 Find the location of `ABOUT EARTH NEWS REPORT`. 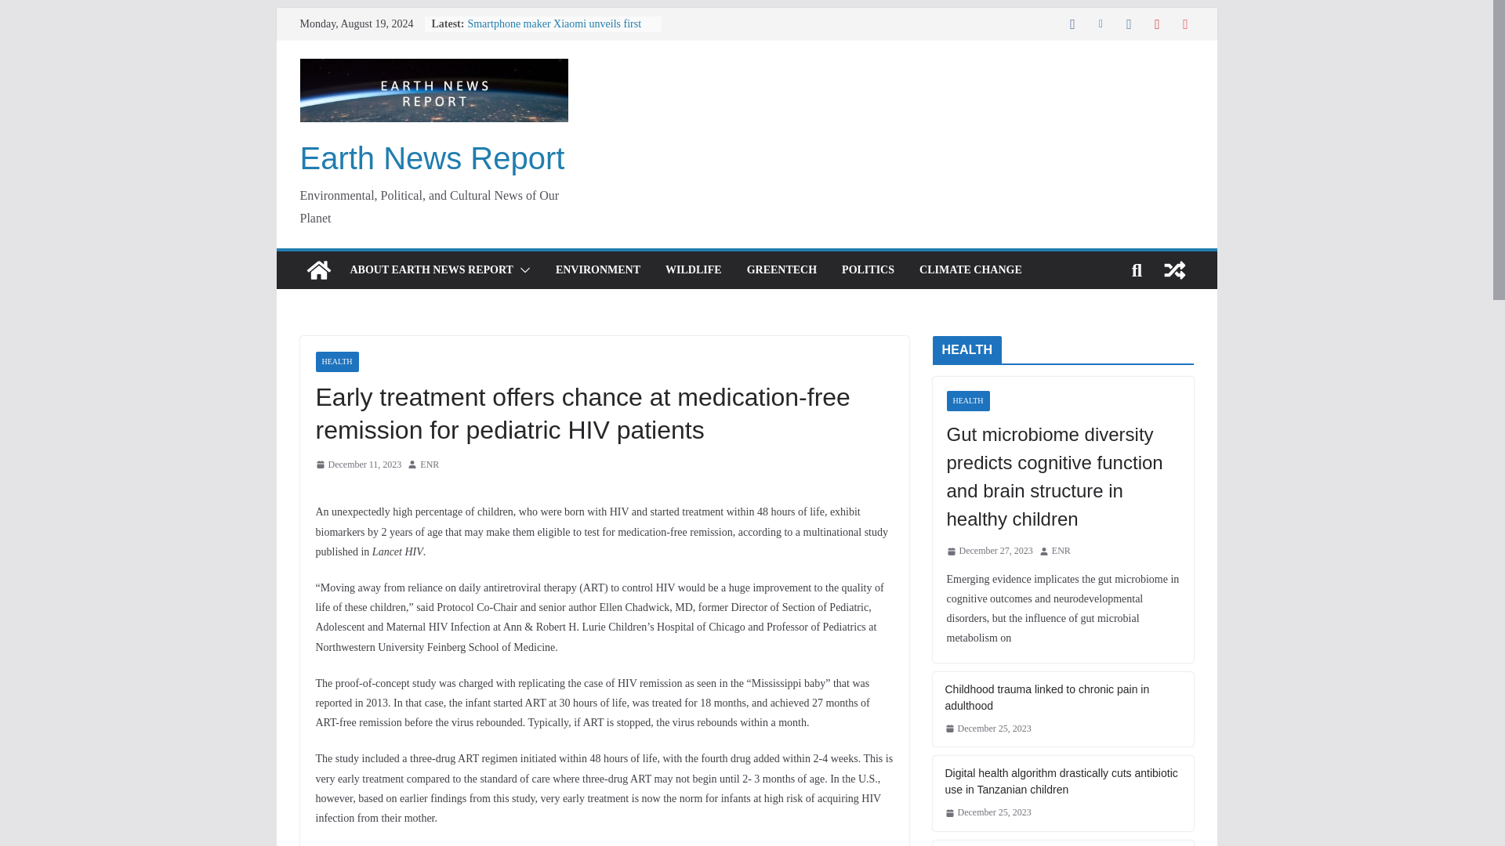

ABOUT EARTH NEWS REPORT is located at coordinates (431, 269).